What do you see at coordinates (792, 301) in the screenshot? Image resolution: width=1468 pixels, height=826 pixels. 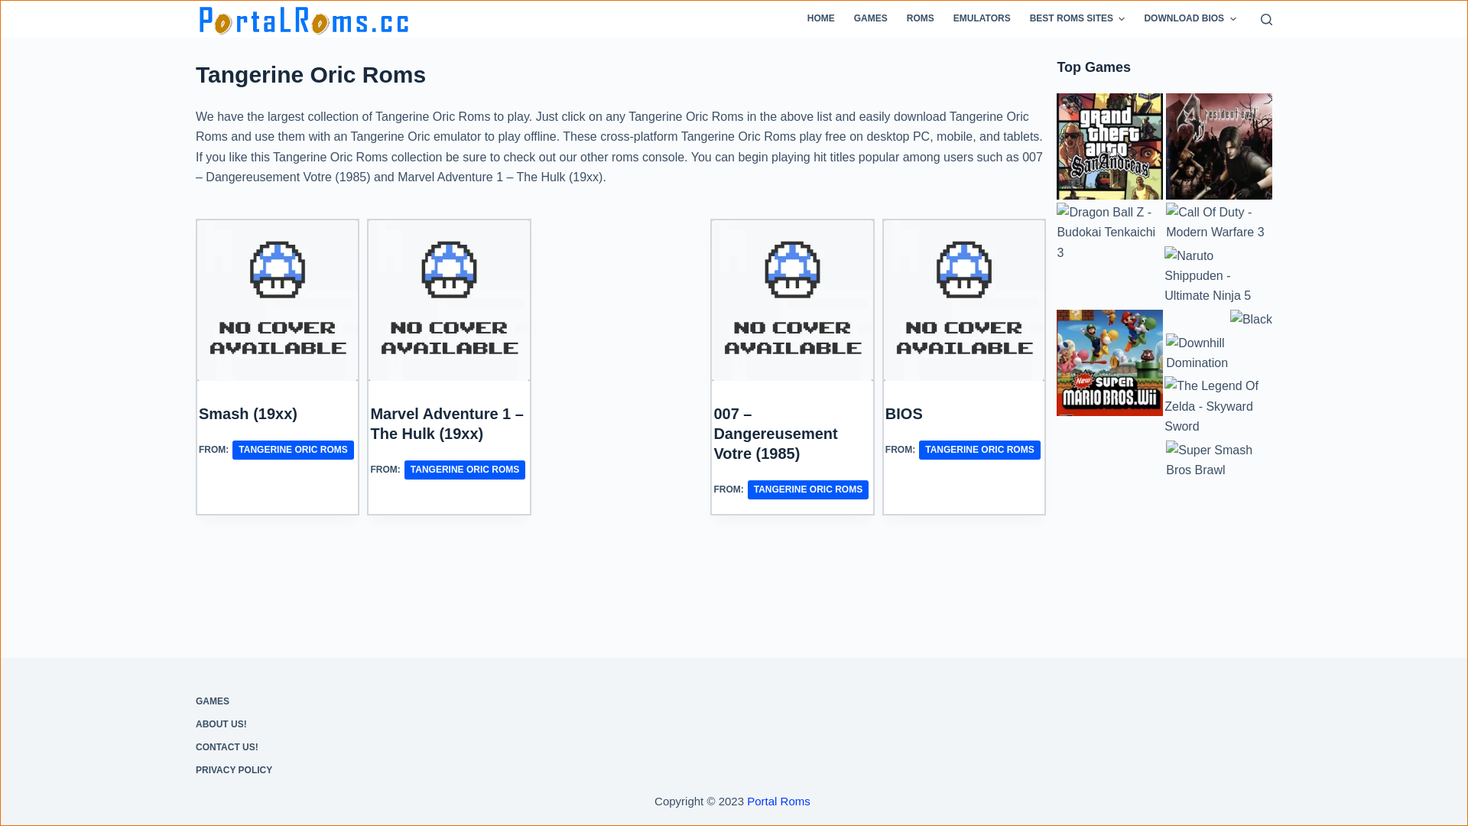 I see `007 - Dangereusement Votre (1985)` at bounding box center [792, 301].